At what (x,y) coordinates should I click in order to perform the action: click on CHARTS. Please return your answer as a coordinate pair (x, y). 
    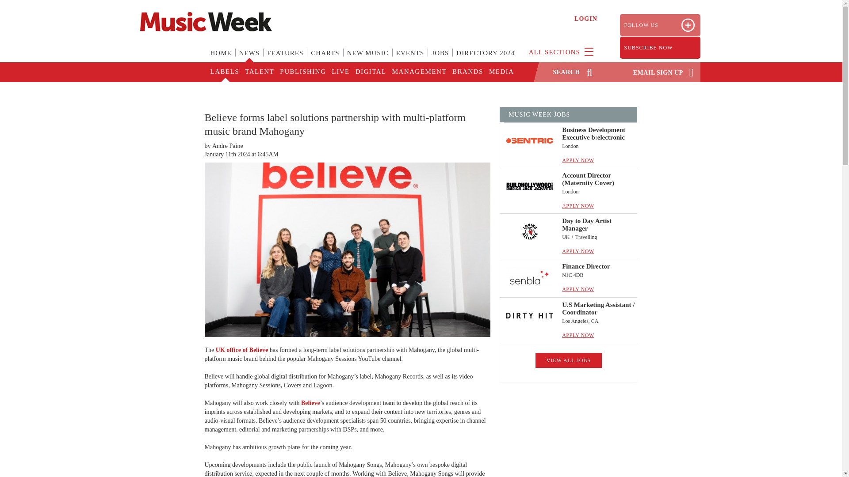
    Looking at the image, I should click on (325, 58).